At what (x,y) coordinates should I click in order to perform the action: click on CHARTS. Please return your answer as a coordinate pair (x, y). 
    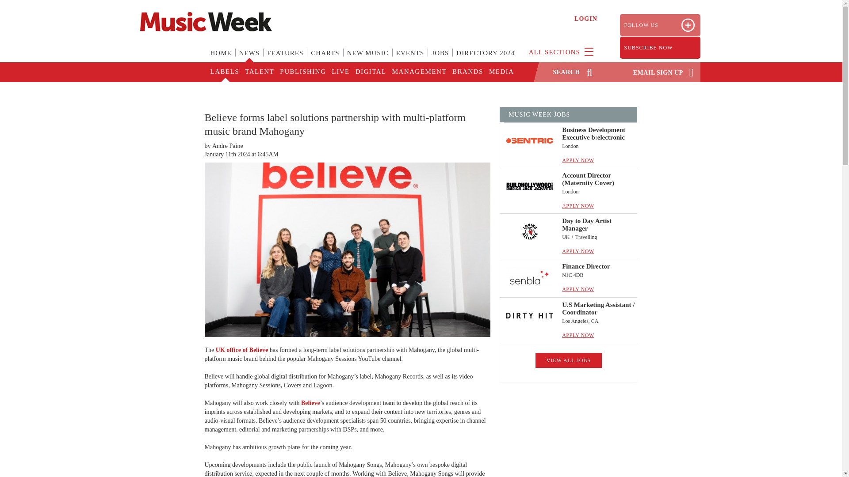
    Looking at the image, I should click on (325, 58).